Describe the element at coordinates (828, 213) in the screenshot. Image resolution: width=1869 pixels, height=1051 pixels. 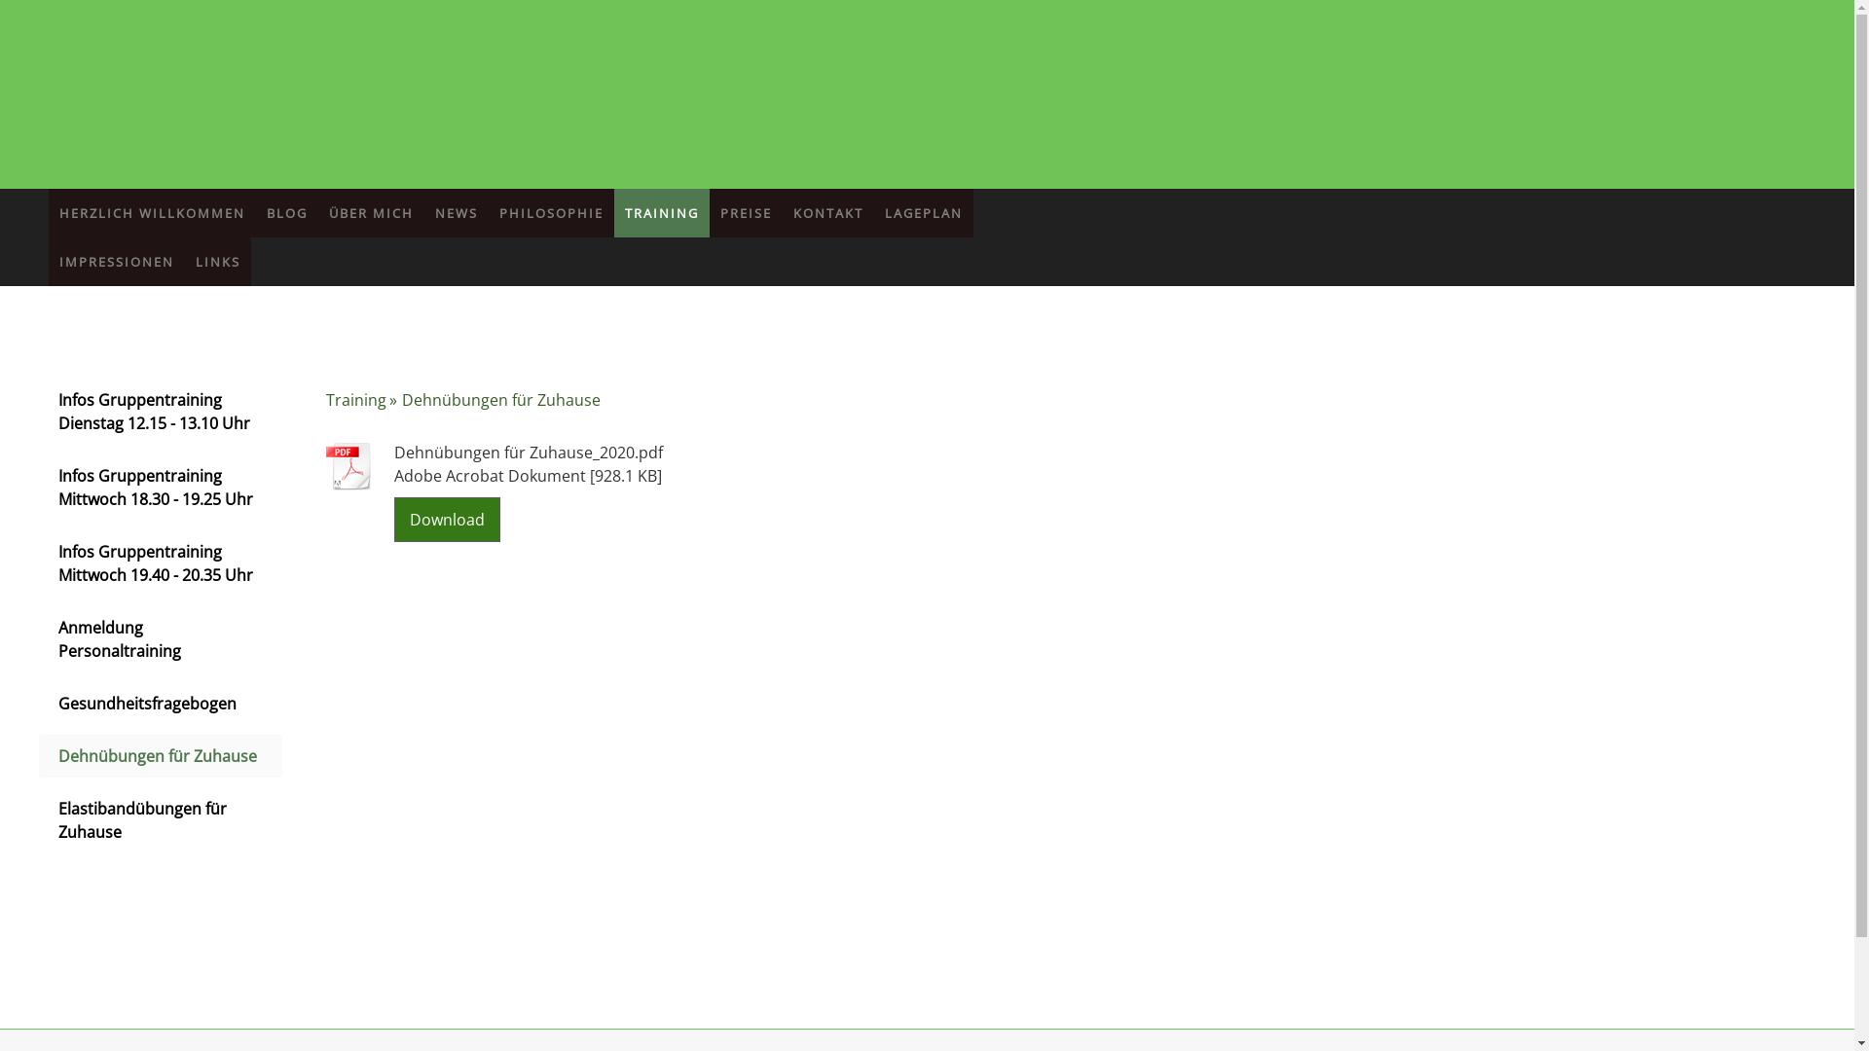
I see `KONTAKT` at that location.